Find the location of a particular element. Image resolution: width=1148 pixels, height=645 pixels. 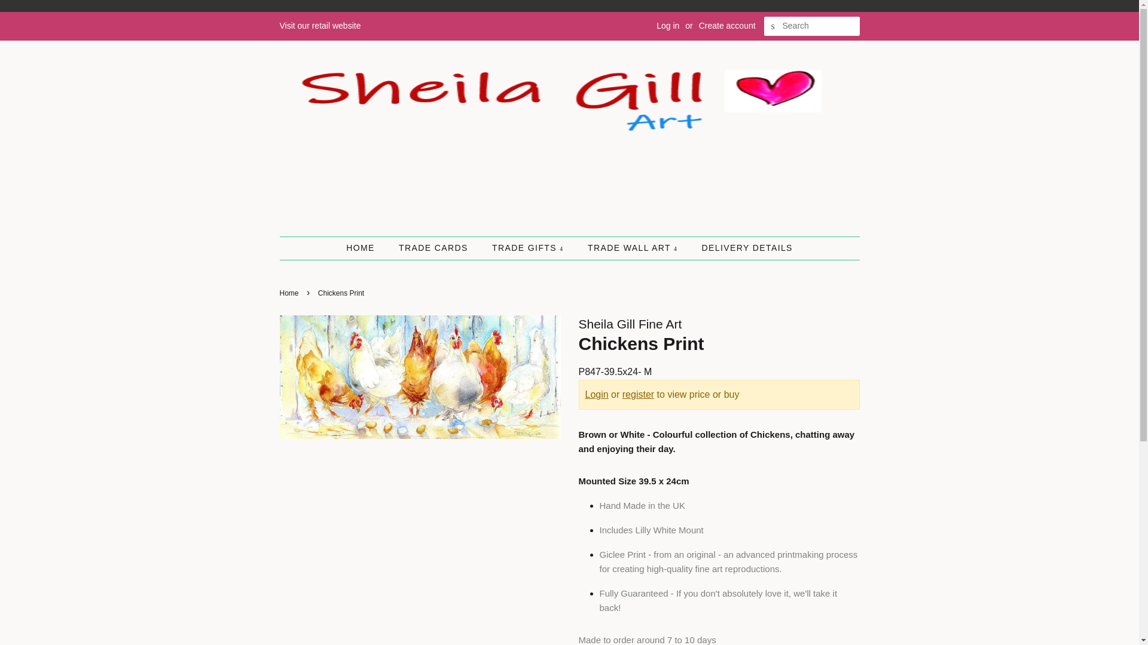

TRADE GIFTS is located at coordinates (530, 248).